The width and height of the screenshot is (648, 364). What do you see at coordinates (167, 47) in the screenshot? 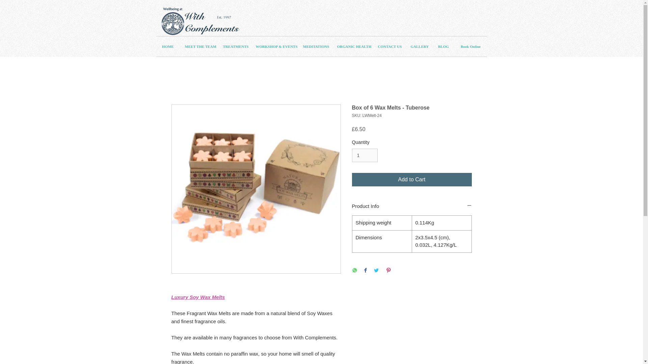
I see `HOME` at bounding box center [167, 47].